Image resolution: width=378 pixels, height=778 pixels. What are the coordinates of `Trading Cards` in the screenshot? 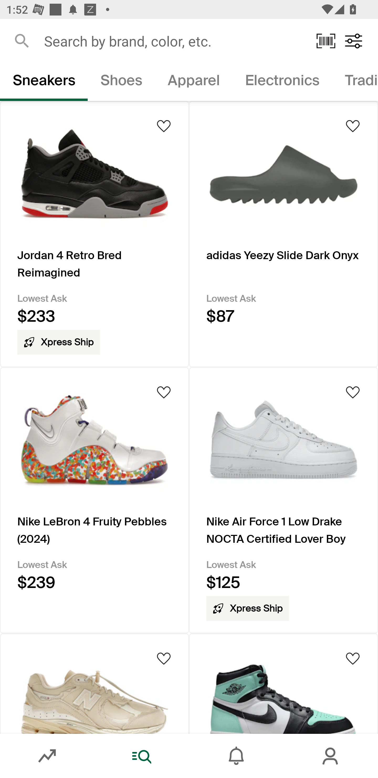 It's located at (355, 82).